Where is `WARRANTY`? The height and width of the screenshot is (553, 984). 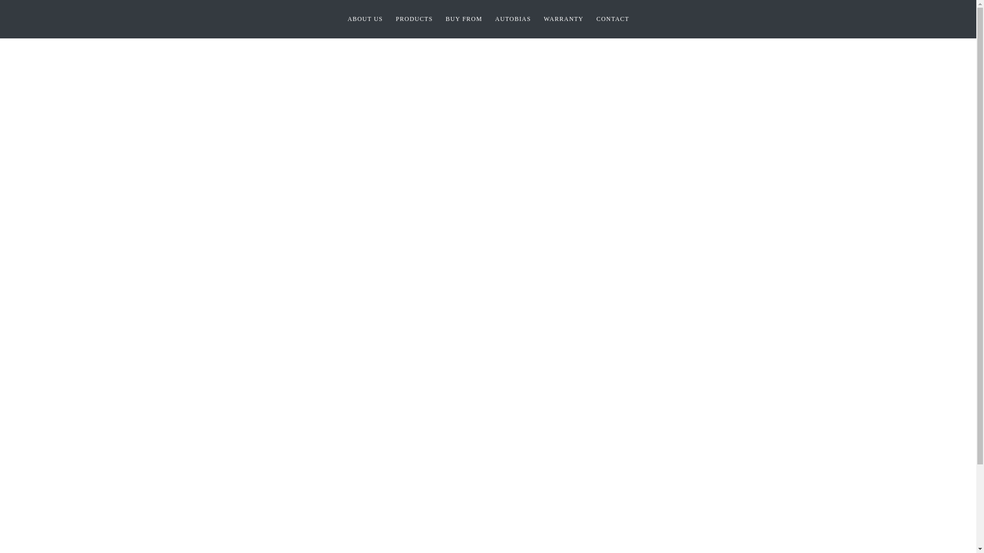 WARRANTY is located at coordinates (564, 19).